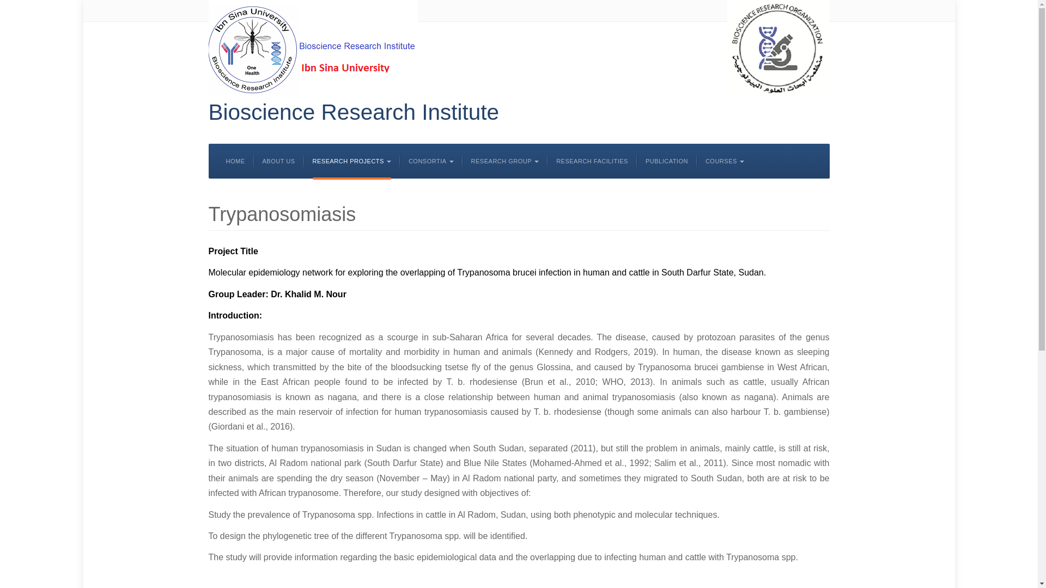 This screenshot has height=588, width=1046. Describe the element at coordinates (313, 48) in the screenshot. I see `www.isu.edu.sd` at that location.